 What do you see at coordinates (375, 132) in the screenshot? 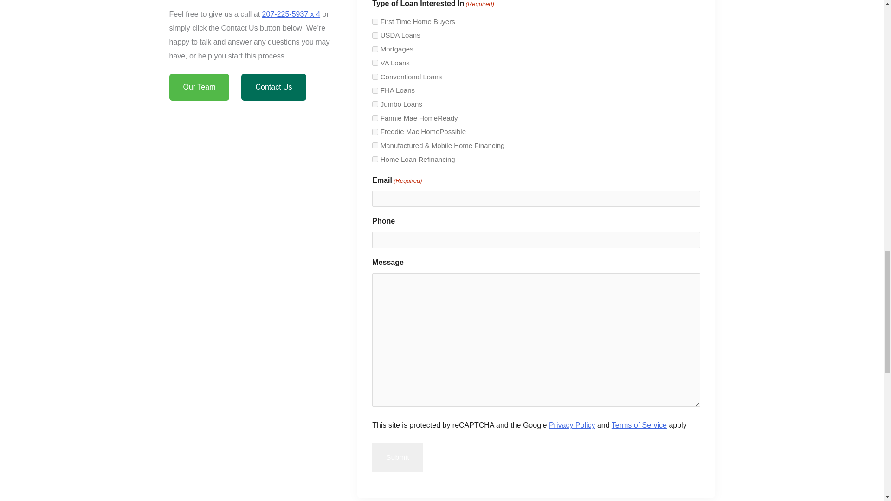
I see `Freddie Mac HomePossible` at bounding box center [375, 132].